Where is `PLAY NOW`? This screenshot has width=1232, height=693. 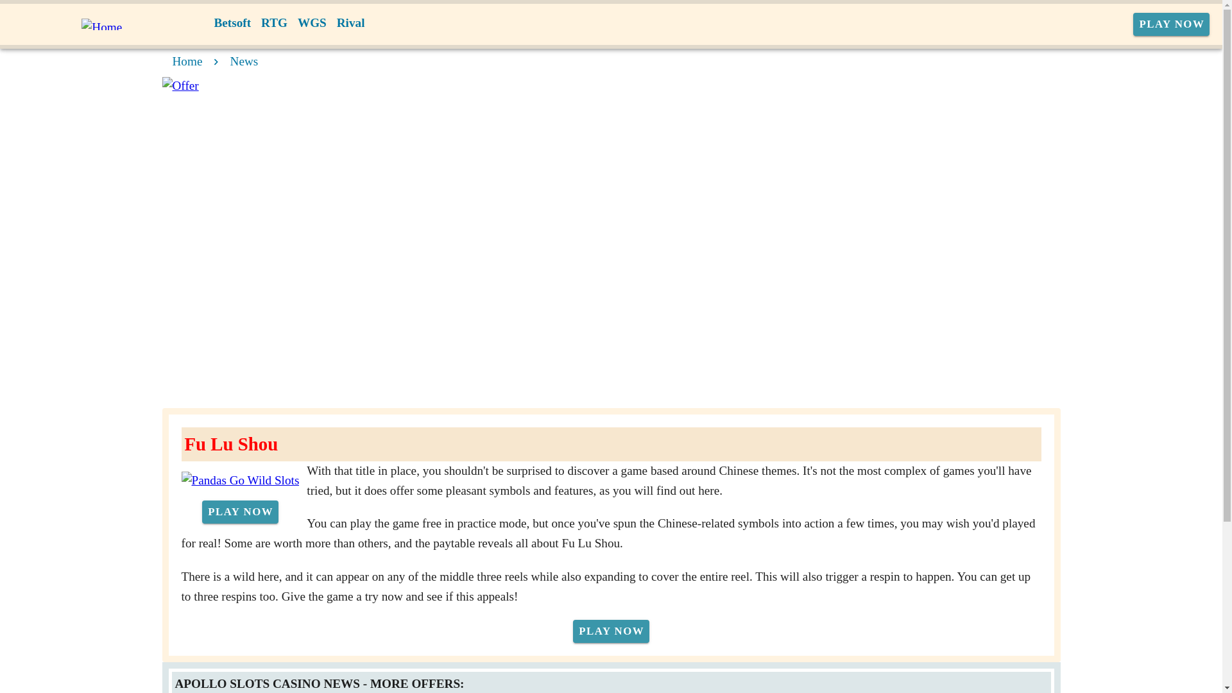
PLAY NOW is located at coordinates (1172, 24).